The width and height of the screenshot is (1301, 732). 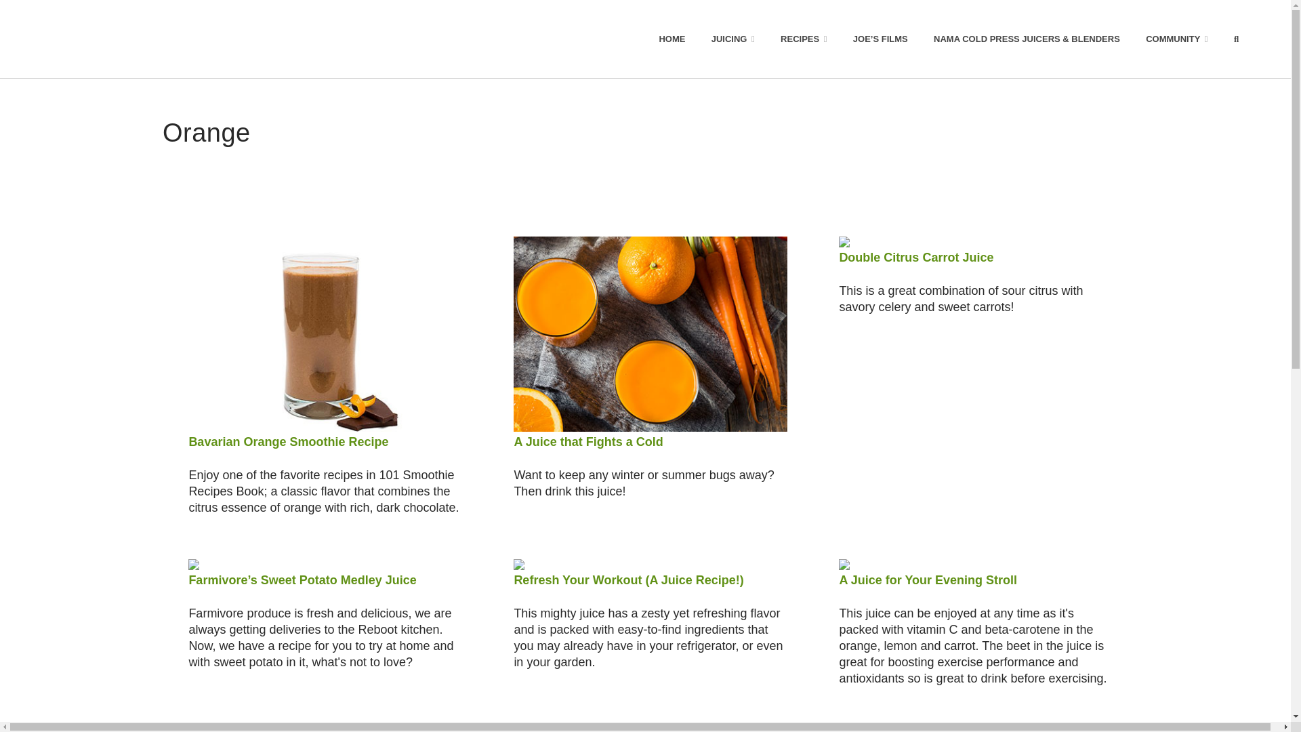 What do you see at coordinates (1177, 39) in the screenshot?
I see `COMMUNITY` at bounding box center [1177, 39].